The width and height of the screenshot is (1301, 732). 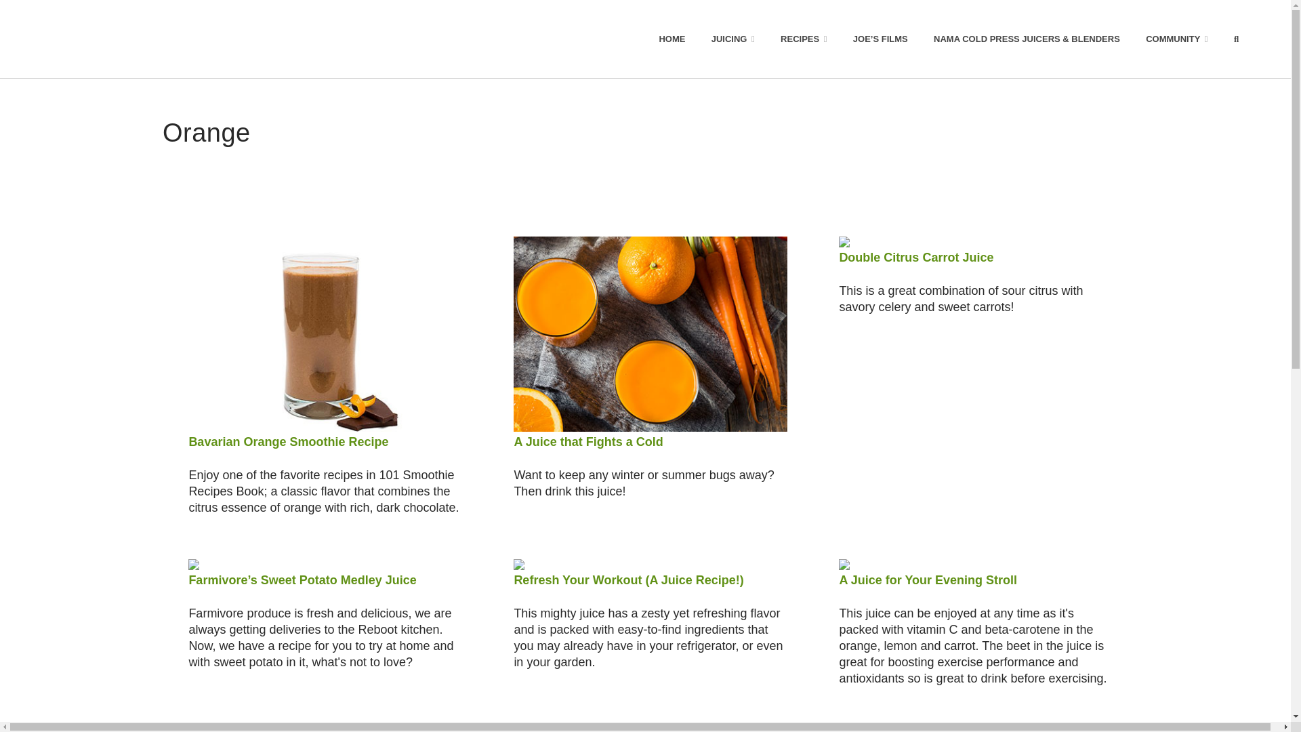 What do you see at coordinates (1177, 39) in the screenshot?
I see `COMMUNITY` at bounding box center [1177, 39].